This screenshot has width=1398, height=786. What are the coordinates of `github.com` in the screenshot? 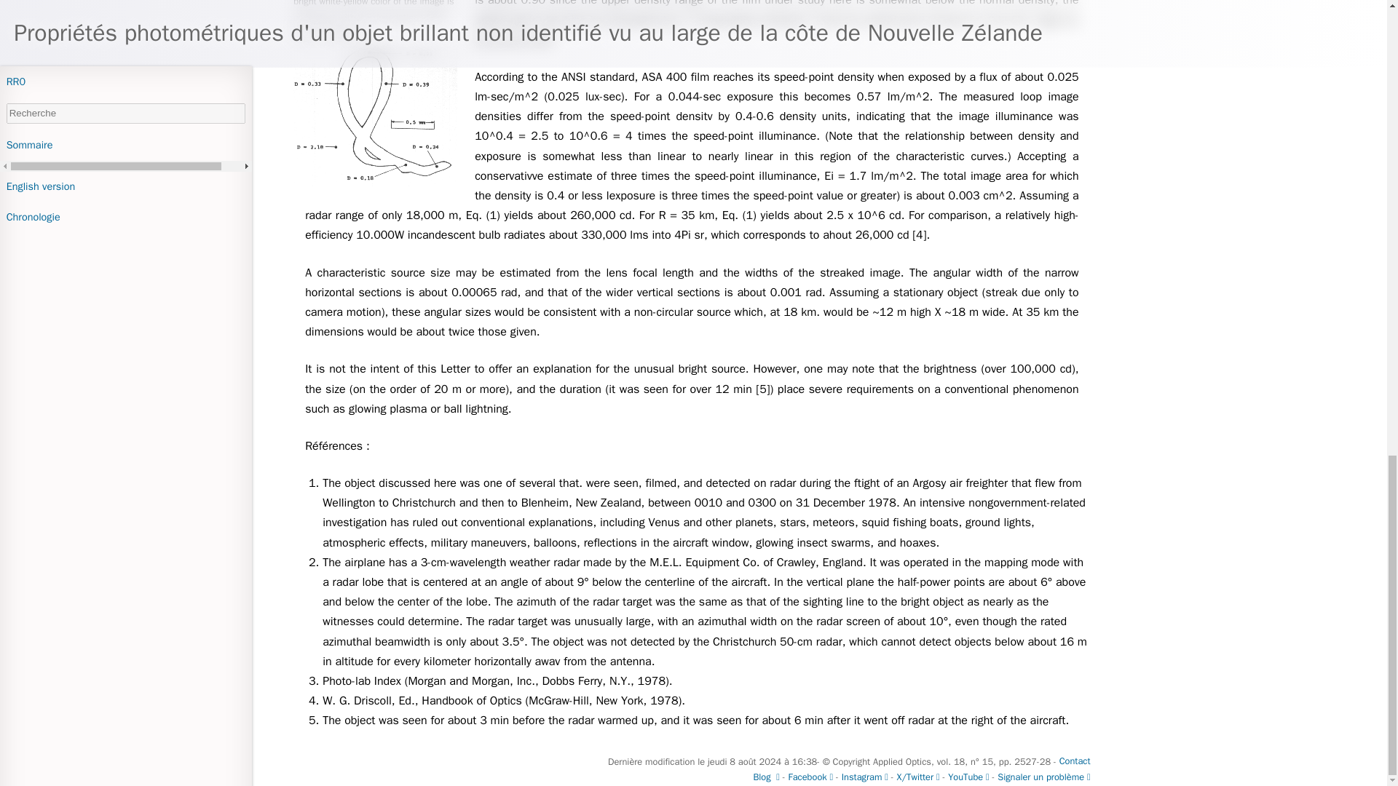 It's located at (1043, 777).